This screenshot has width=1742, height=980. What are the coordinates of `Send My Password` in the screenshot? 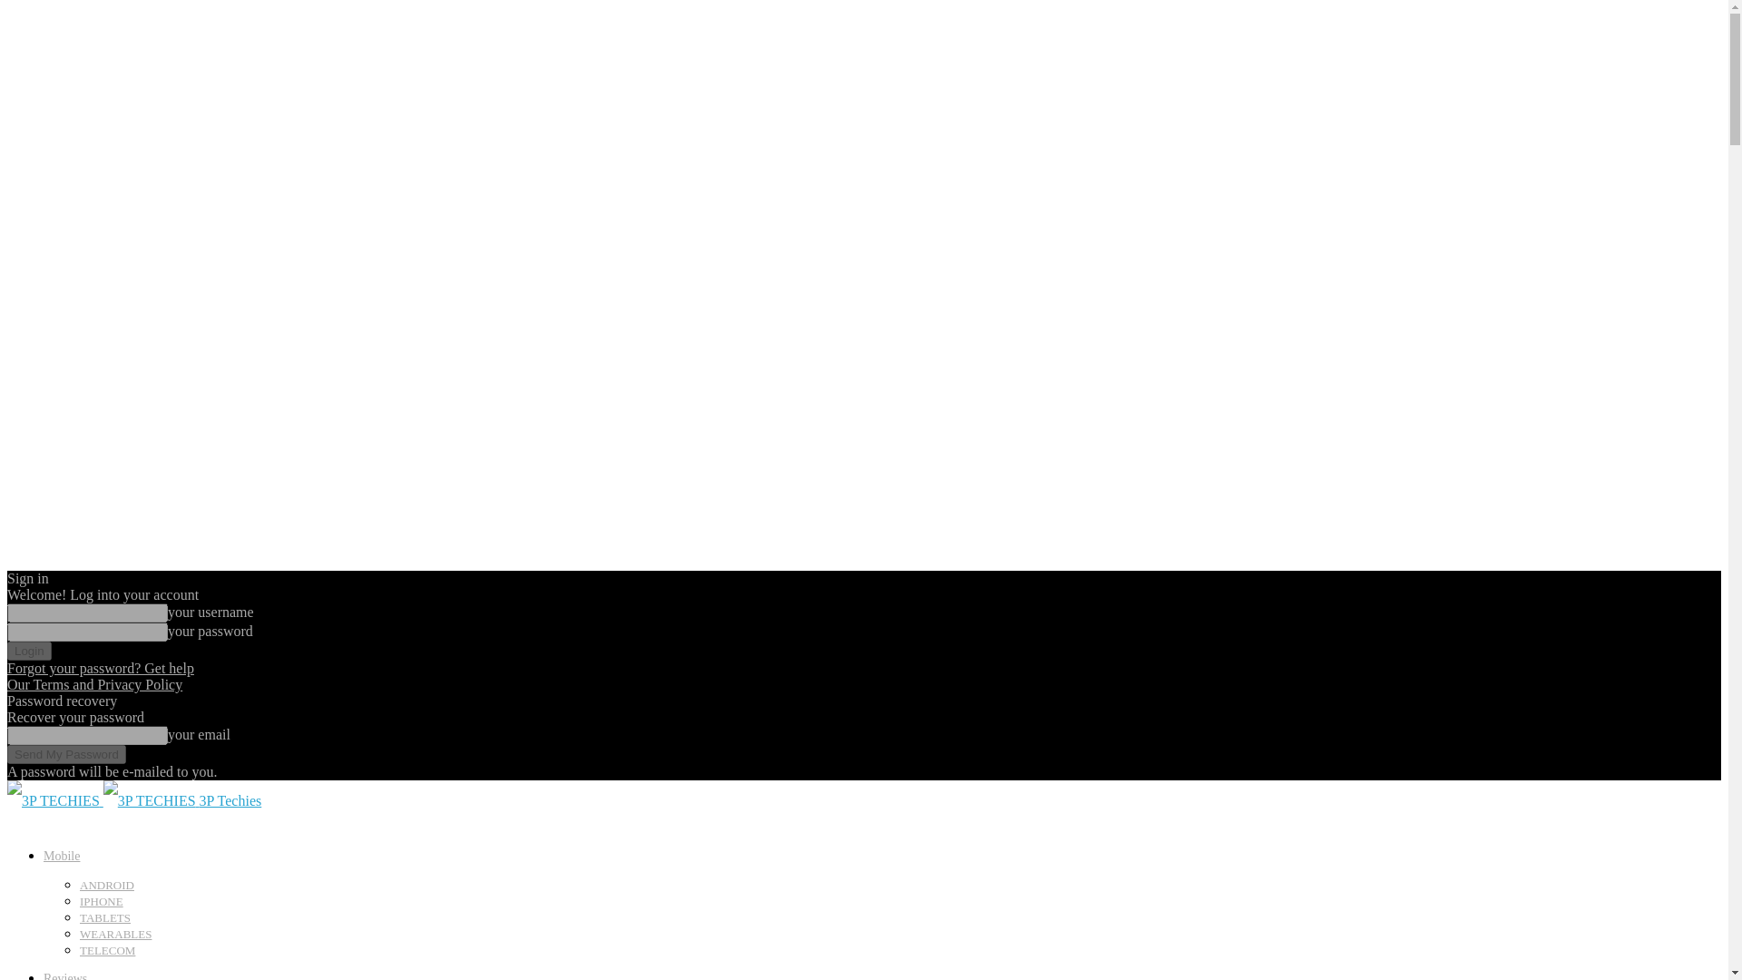 It's located at (65, 754).